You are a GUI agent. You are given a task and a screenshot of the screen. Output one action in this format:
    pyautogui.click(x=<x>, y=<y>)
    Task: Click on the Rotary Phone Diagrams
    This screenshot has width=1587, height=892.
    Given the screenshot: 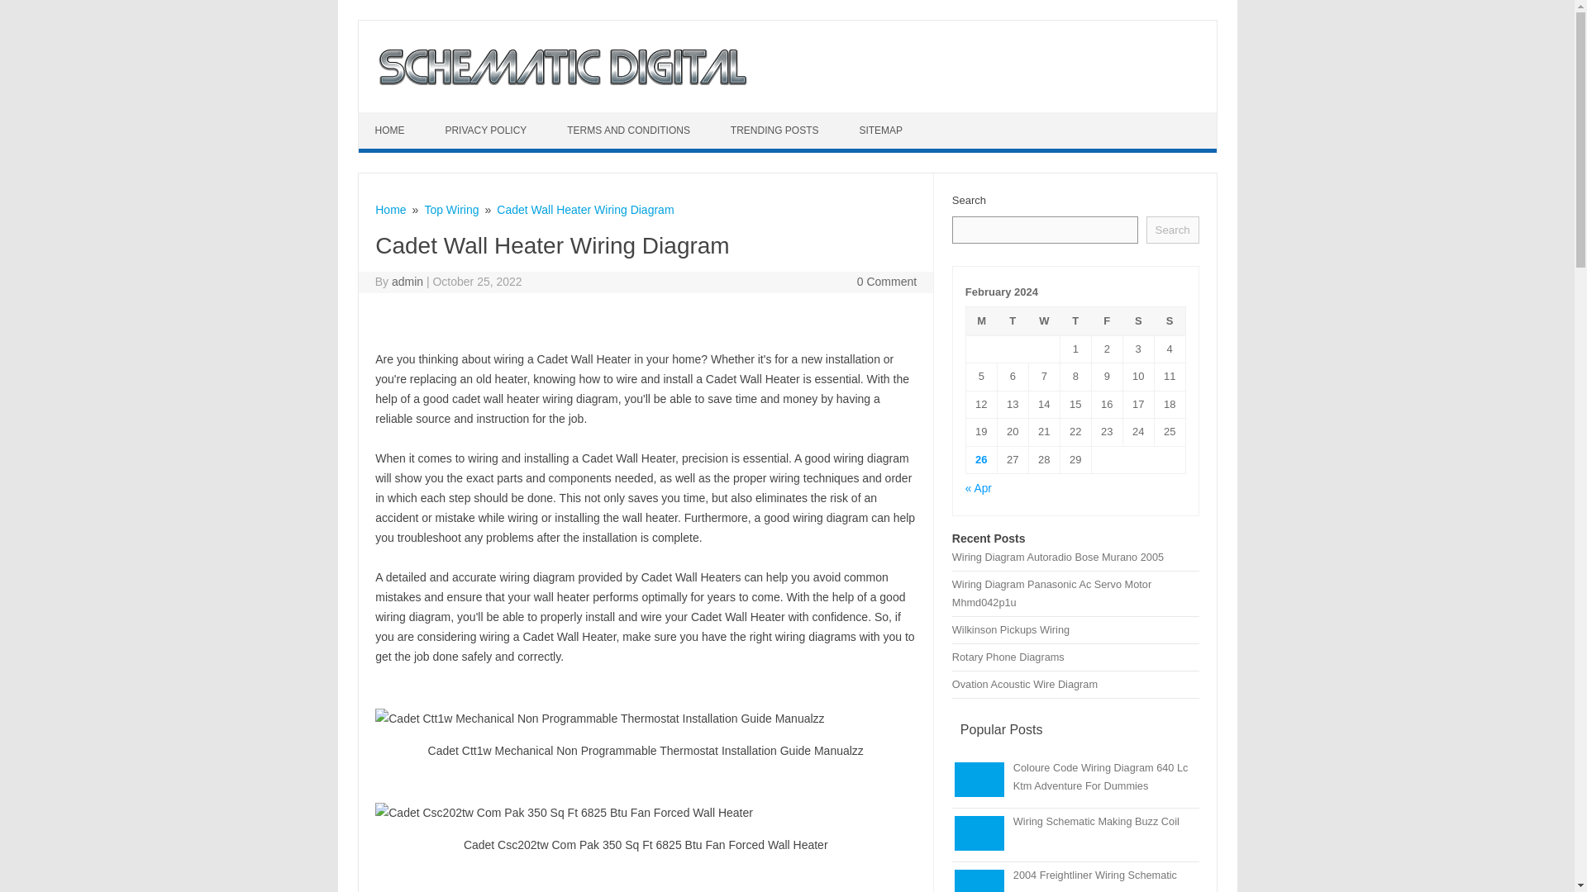 What is the action you would take?
    pyautogui.click(x=1008, y=657)
    